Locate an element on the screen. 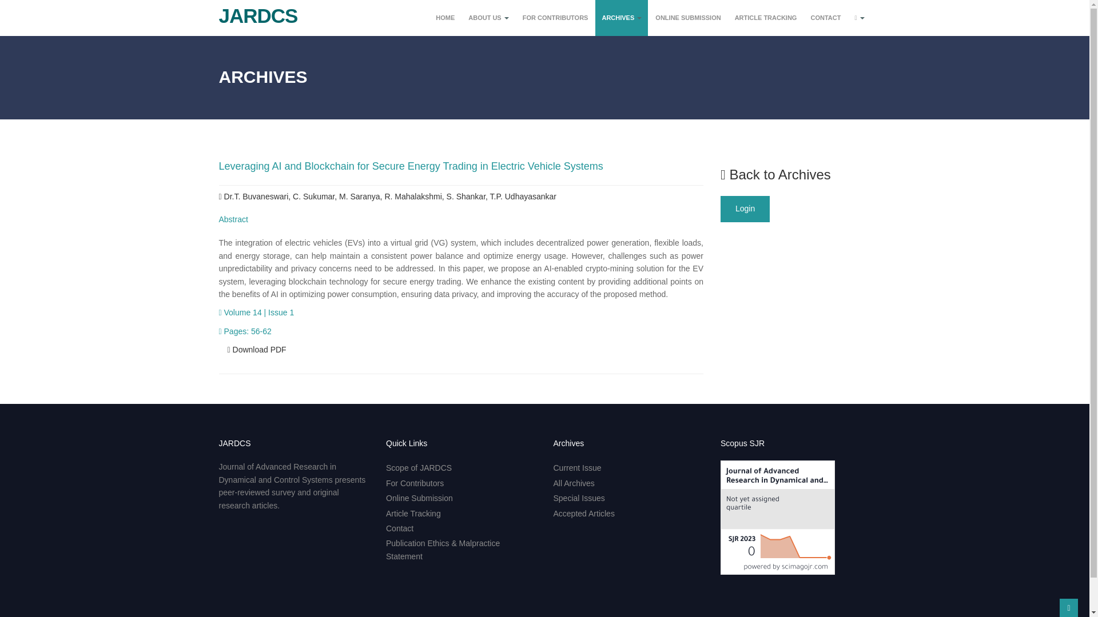 This screenshot has width=1098, height=617. Article Tracking is located at coordinates (413, 514).